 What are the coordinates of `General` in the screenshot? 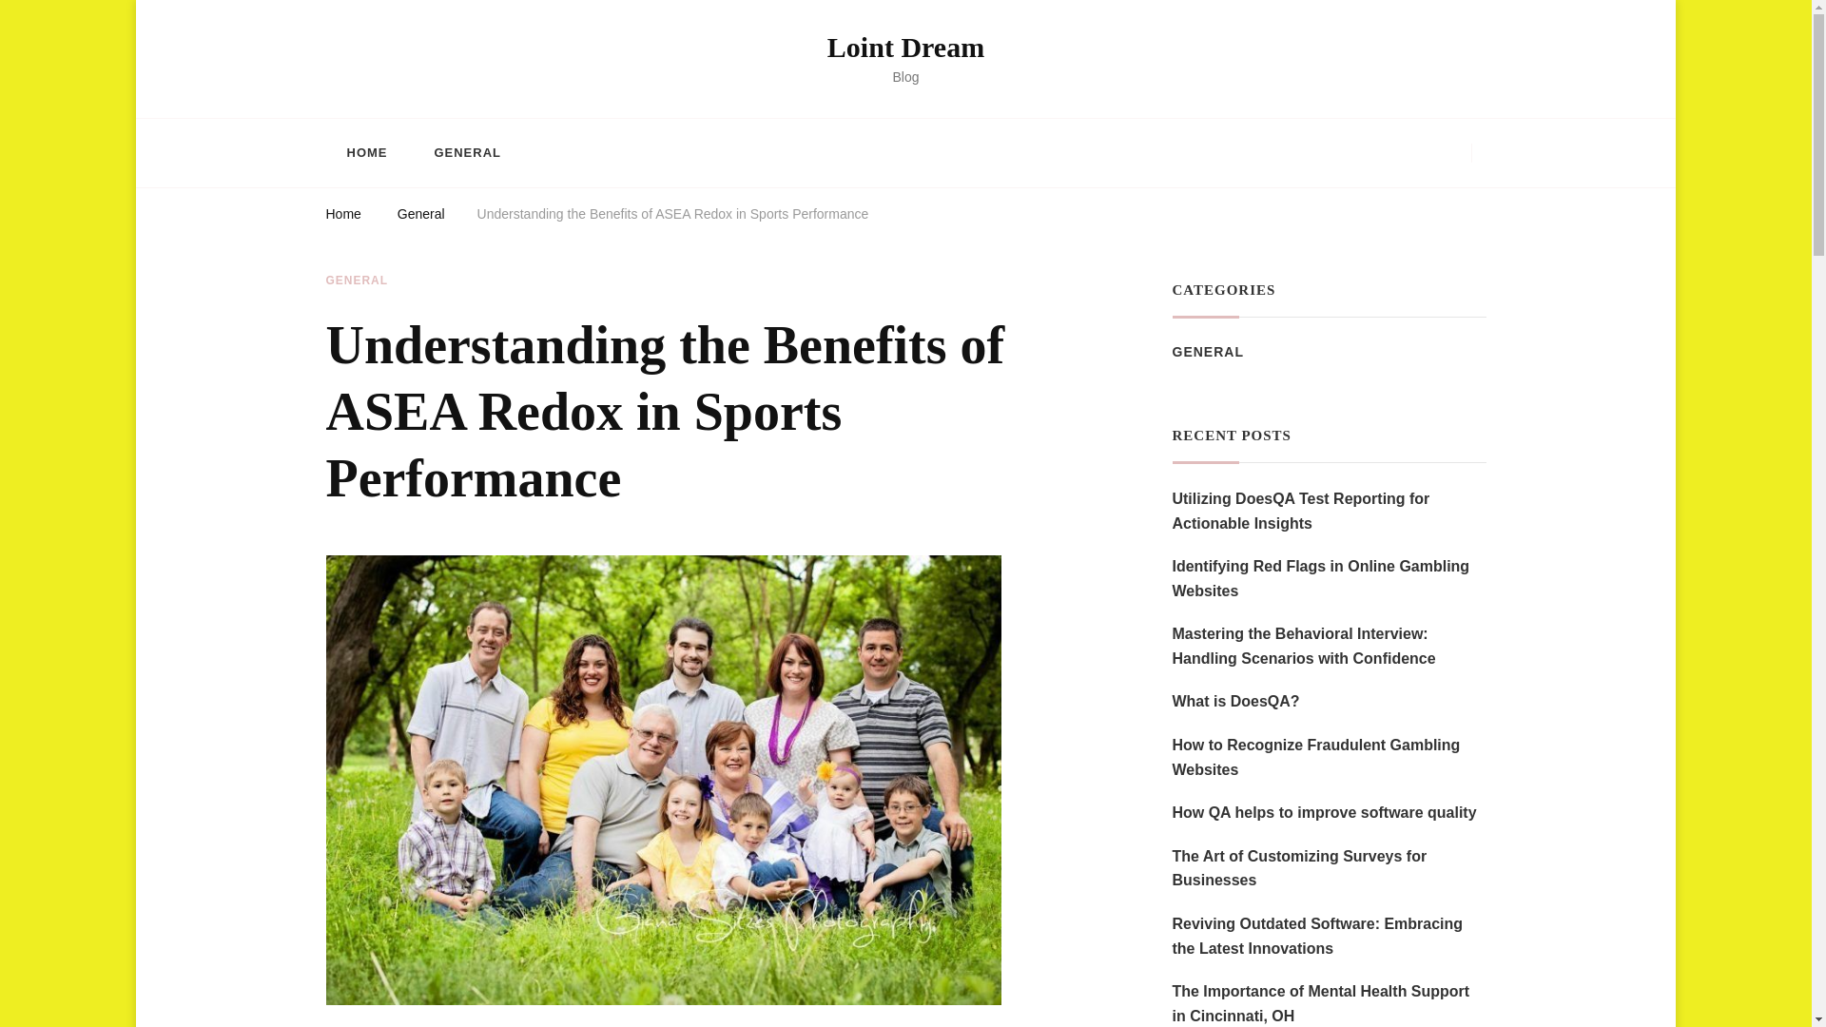 It's located at (421, 217).